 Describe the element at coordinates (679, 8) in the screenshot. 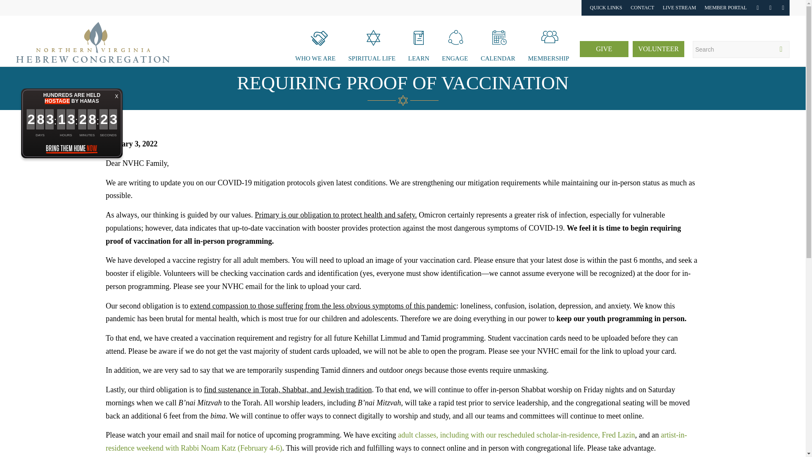

I see `LIVE STREAM` at that location.